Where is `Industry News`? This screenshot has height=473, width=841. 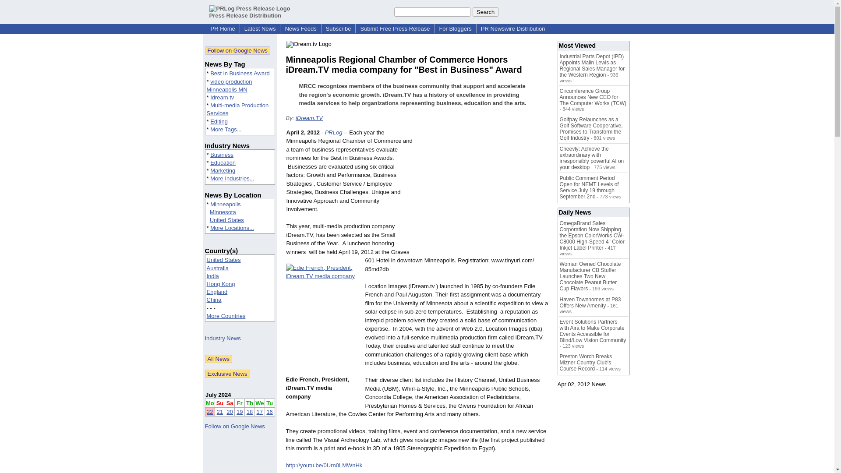
Industry News is located at coordinates (223, 338).